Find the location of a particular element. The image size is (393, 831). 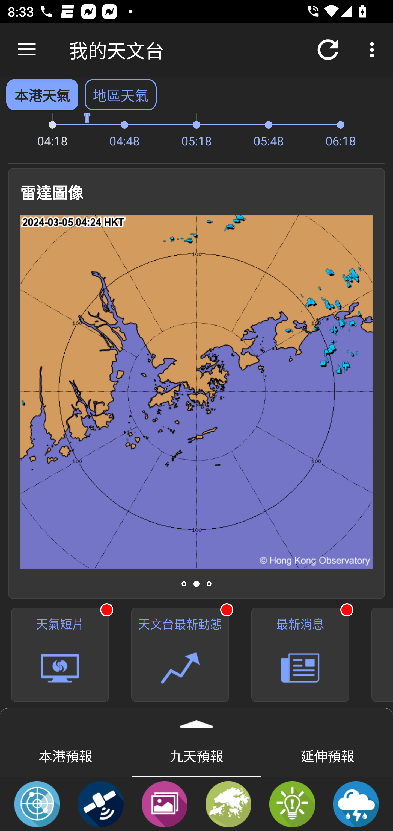

衛星圖像 is located at coordinates (101, 804).